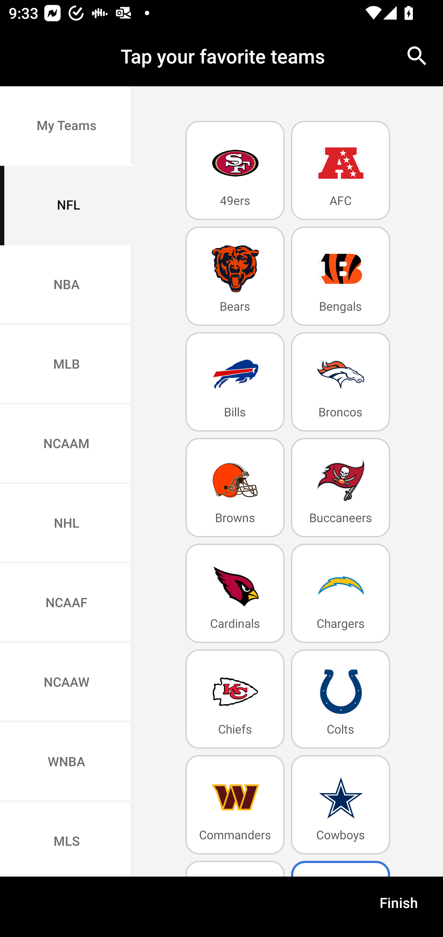 The height and width of the screenshot is (937, 443). What do you see at coordinates (66, 762) in the screenshot?
I see `WNBA` at bounding box center [66, 762].